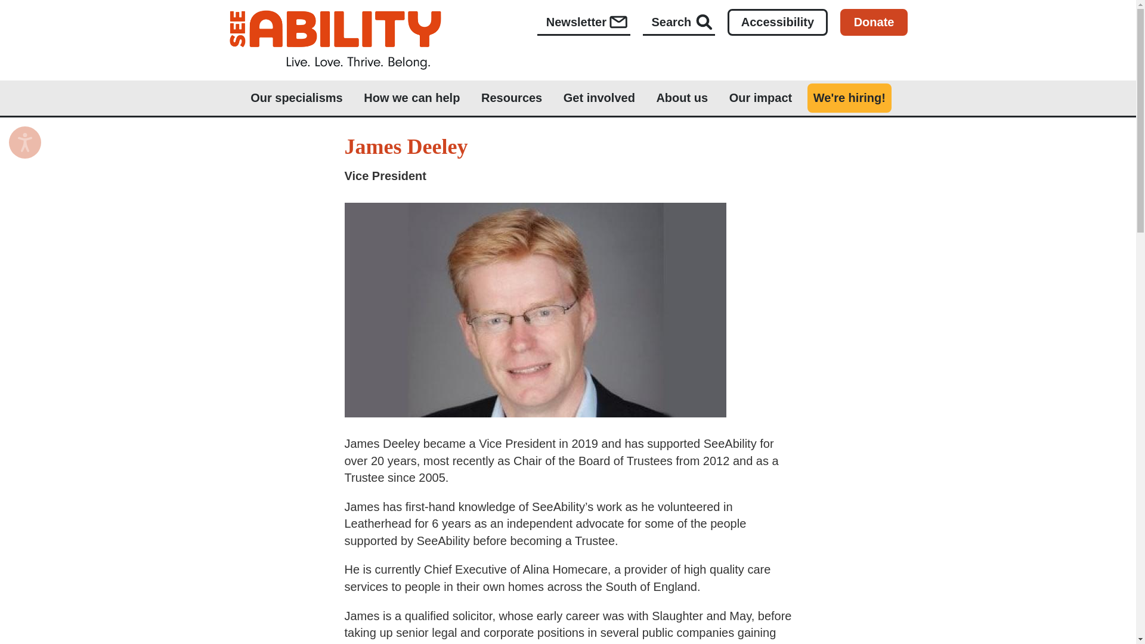 The height and width of the screenshot is (644, 1145). I want to click on Donate, so click(874, 23).